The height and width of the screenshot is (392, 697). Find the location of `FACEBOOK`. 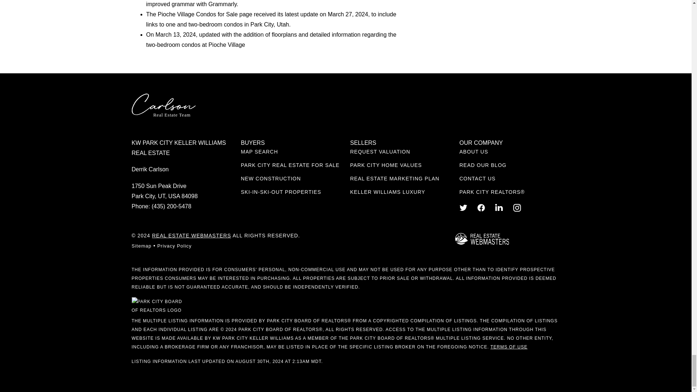

FACEBOOK is located at coordinates (481, 208).